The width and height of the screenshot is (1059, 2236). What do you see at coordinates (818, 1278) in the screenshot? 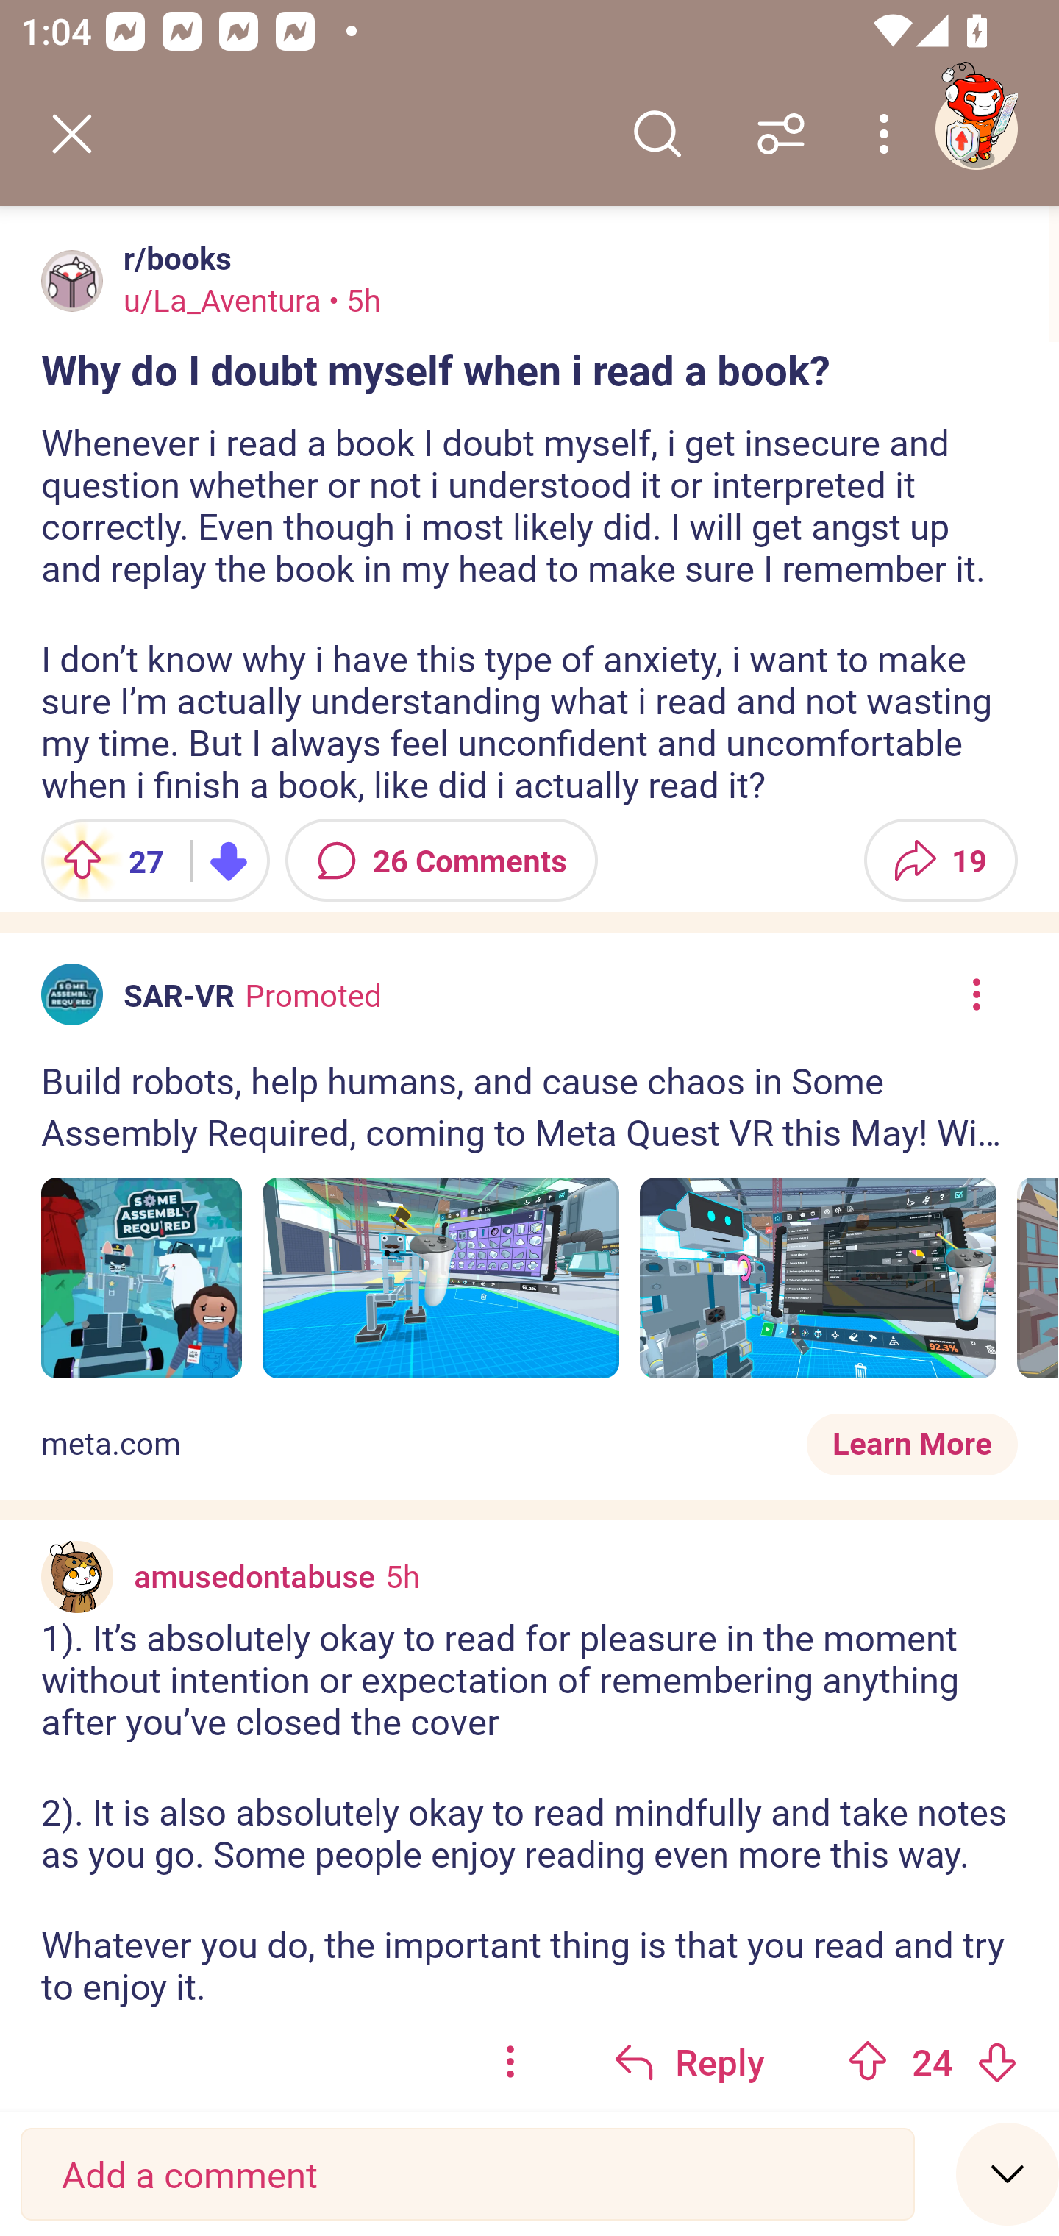
I see `Image 3 of 5. ` at bounding box center [818, 1278].